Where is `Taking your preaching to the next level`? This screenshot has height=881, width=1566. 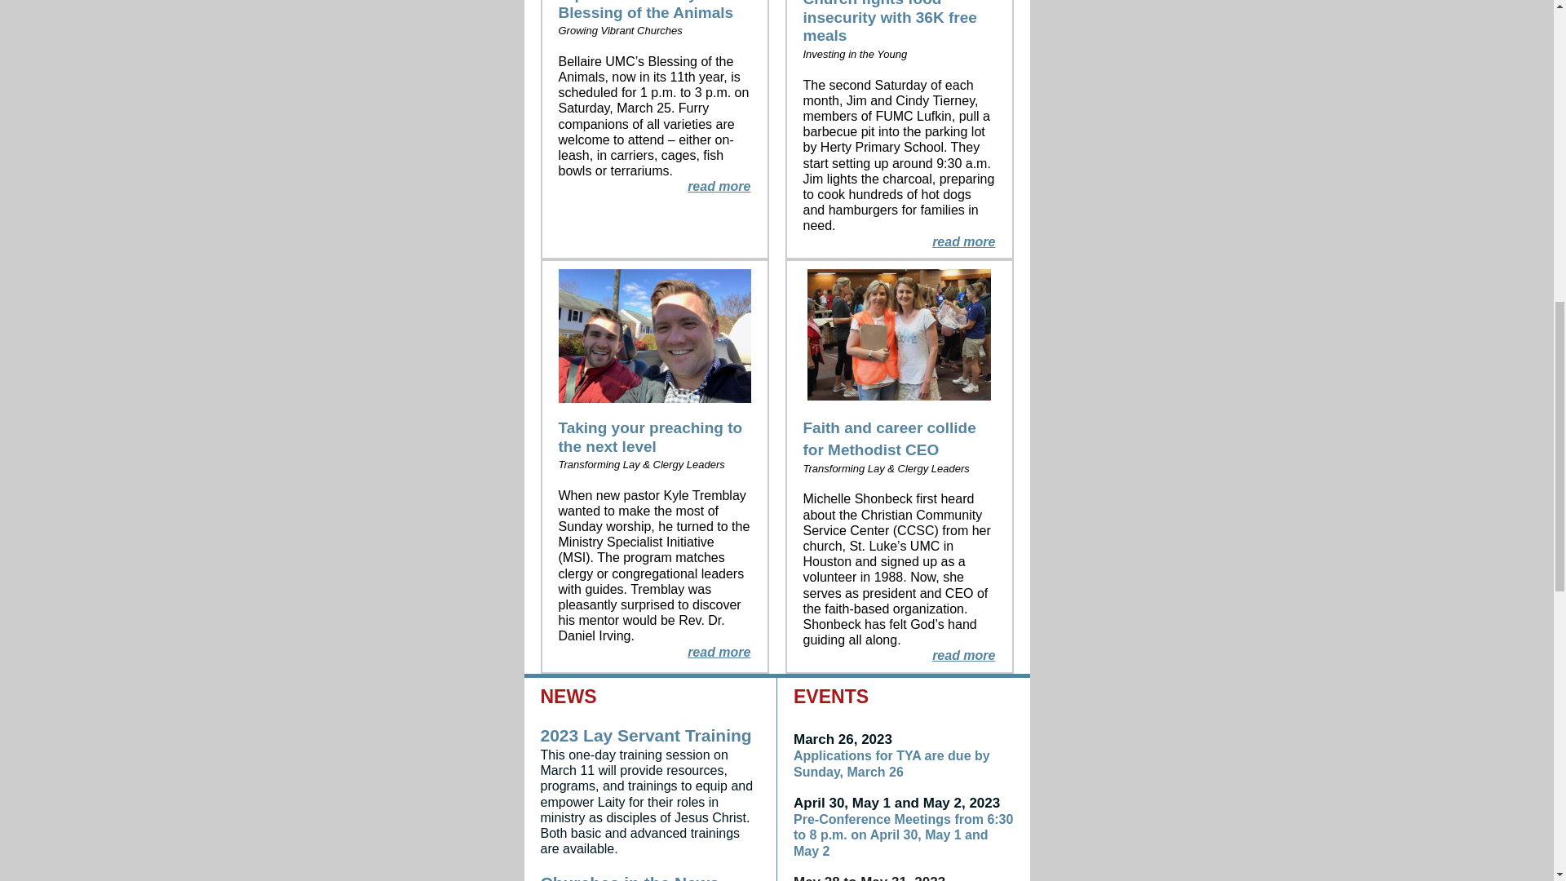 Taking your preaching to the next level is located at coordinates (649, 437).